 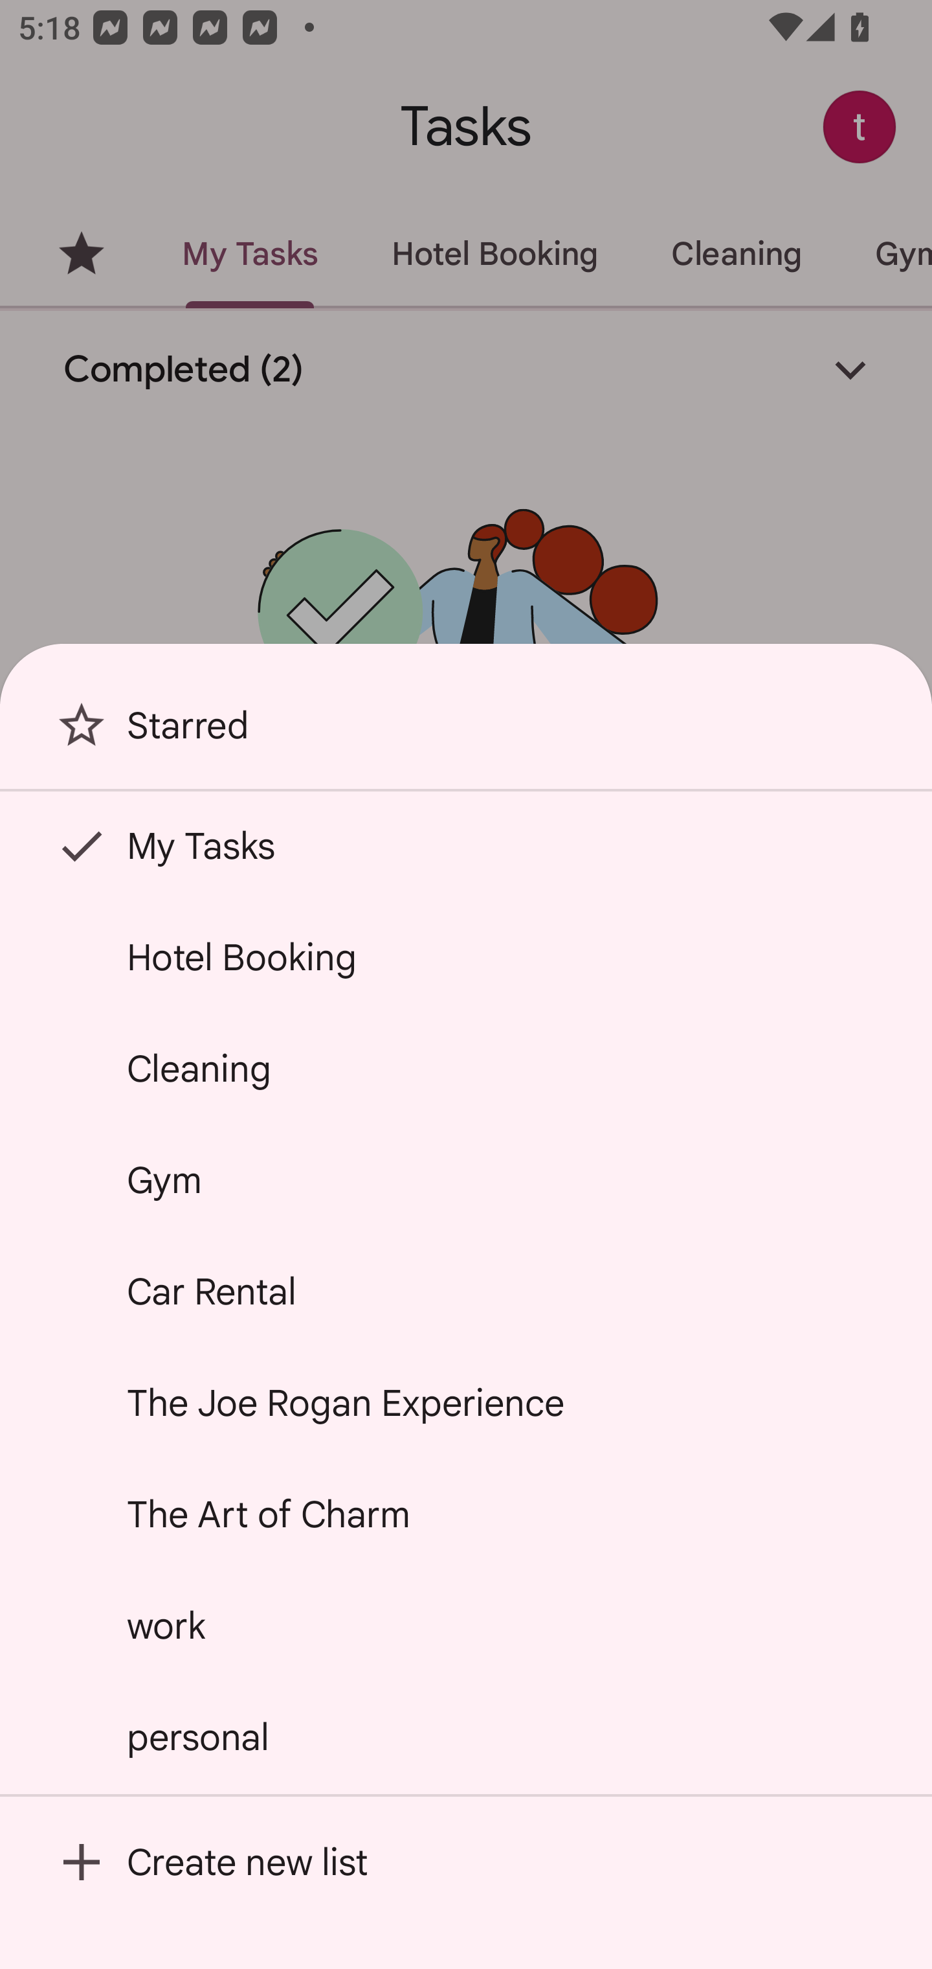 I want to click on Cleaning, so click(x=466, y=1067).